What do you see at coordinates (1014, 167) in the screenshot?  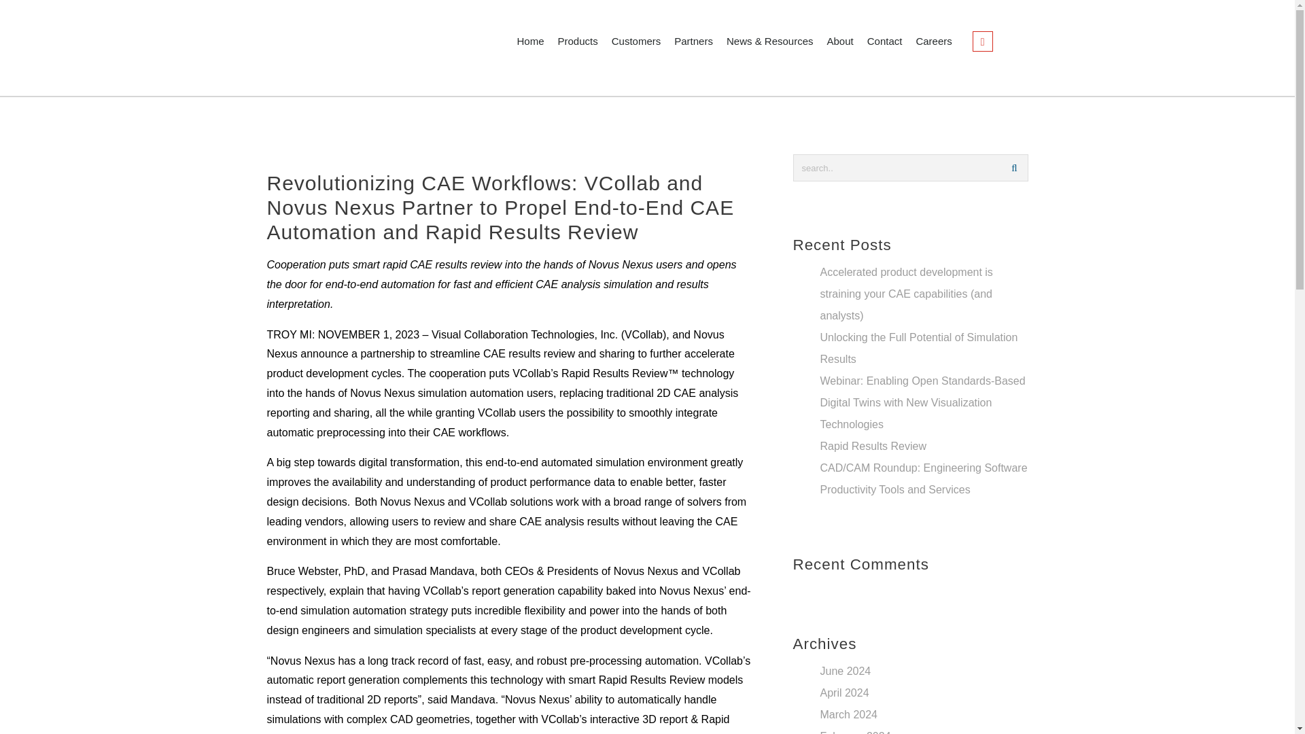 I see `Search` at bounding box center [1014, 167].